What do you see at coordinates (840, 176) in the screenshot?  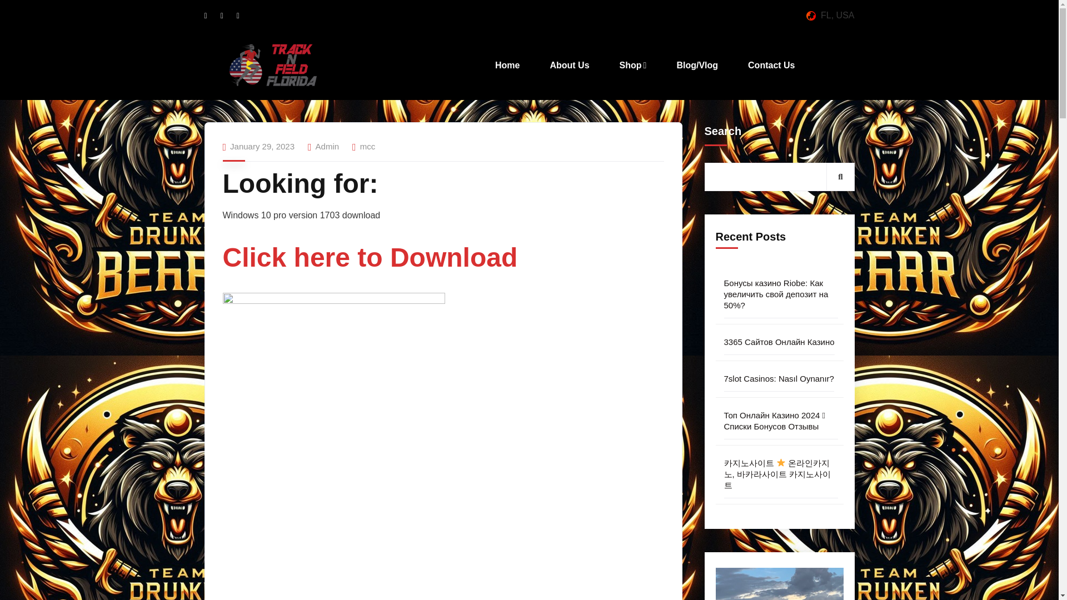 I see `Search` at bounding box center [840, 176].